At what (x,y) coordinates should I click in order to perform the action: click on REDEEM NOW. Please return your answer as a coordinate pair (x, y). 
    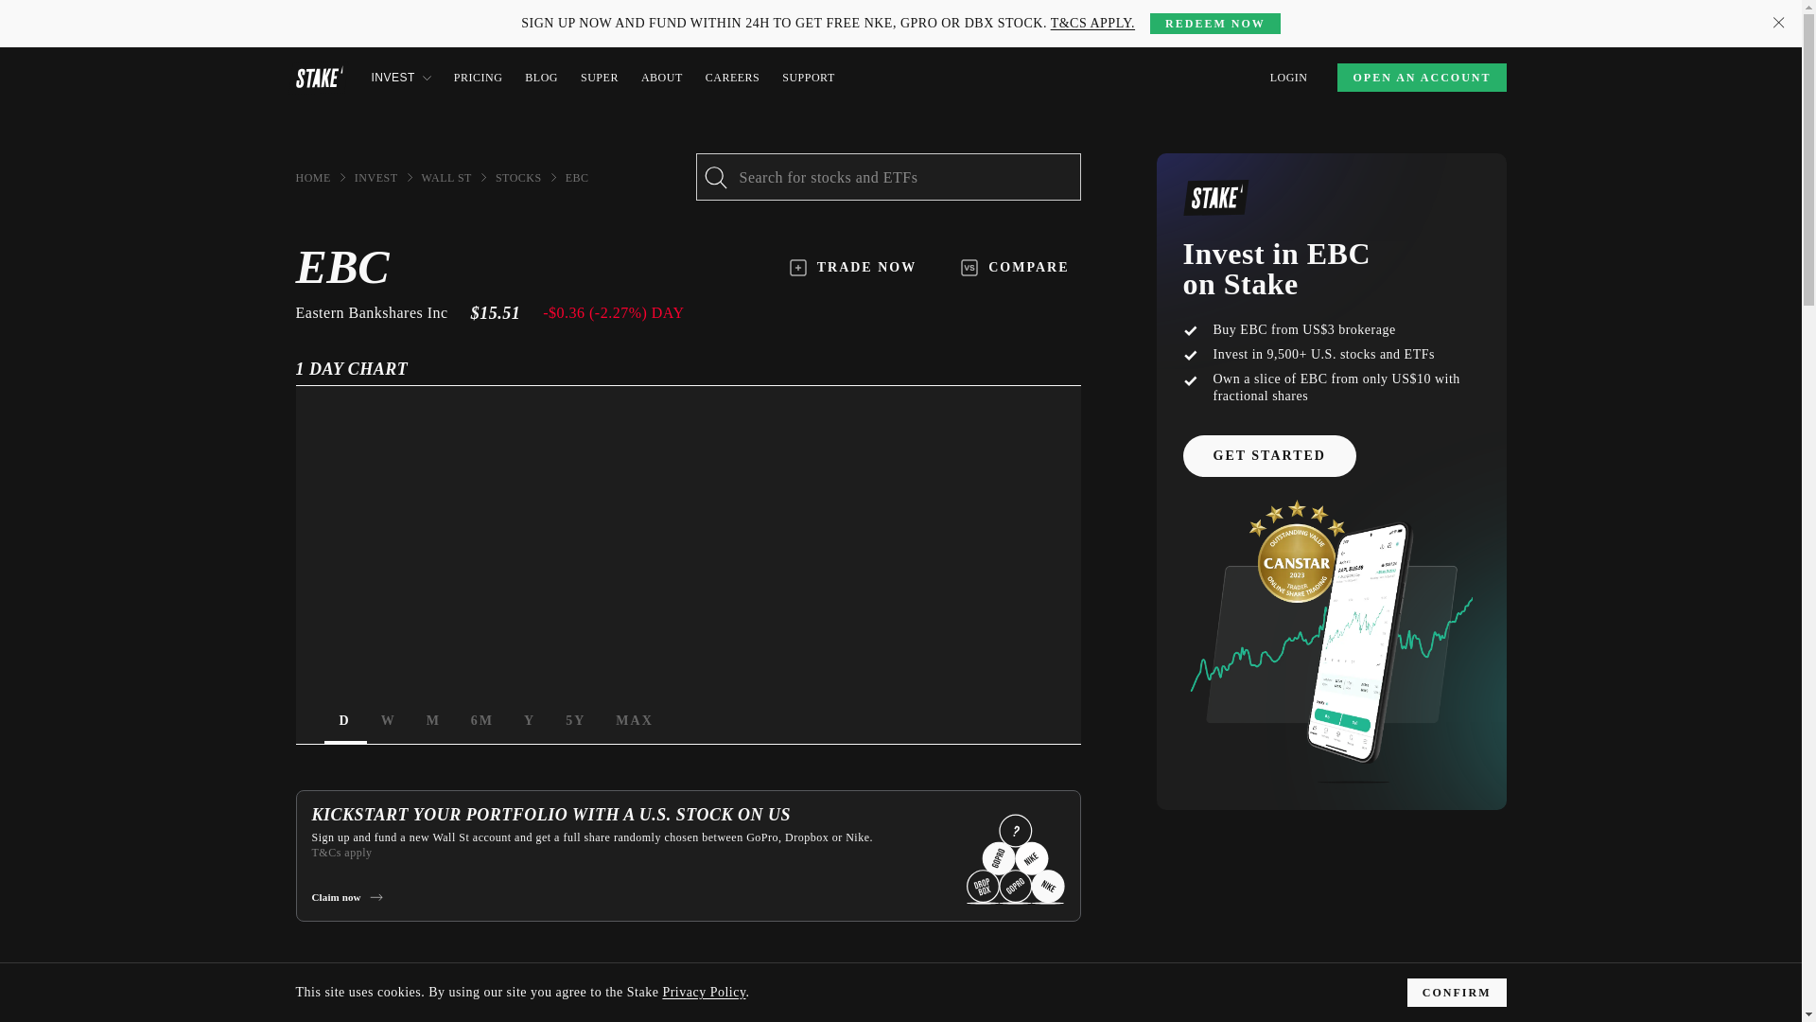
    Looking at the image, I should click on (1214, 23).